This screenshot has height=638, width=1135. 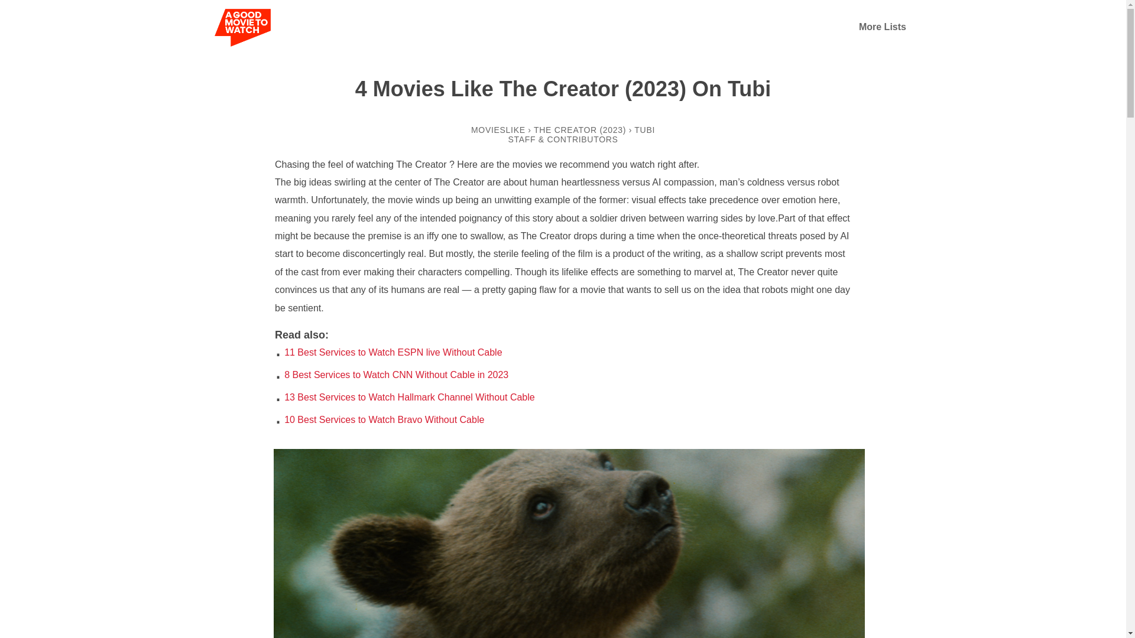 I want to click on More Lists, so click(x=882, y=27).